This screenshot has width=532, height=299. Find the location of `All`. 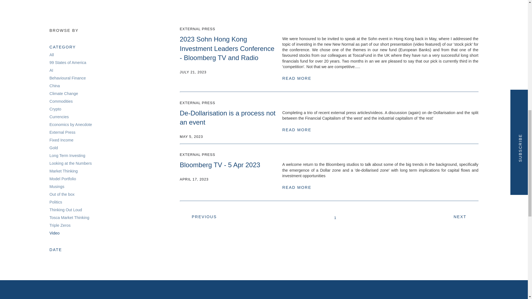

All is located at coordinates (94, 55).